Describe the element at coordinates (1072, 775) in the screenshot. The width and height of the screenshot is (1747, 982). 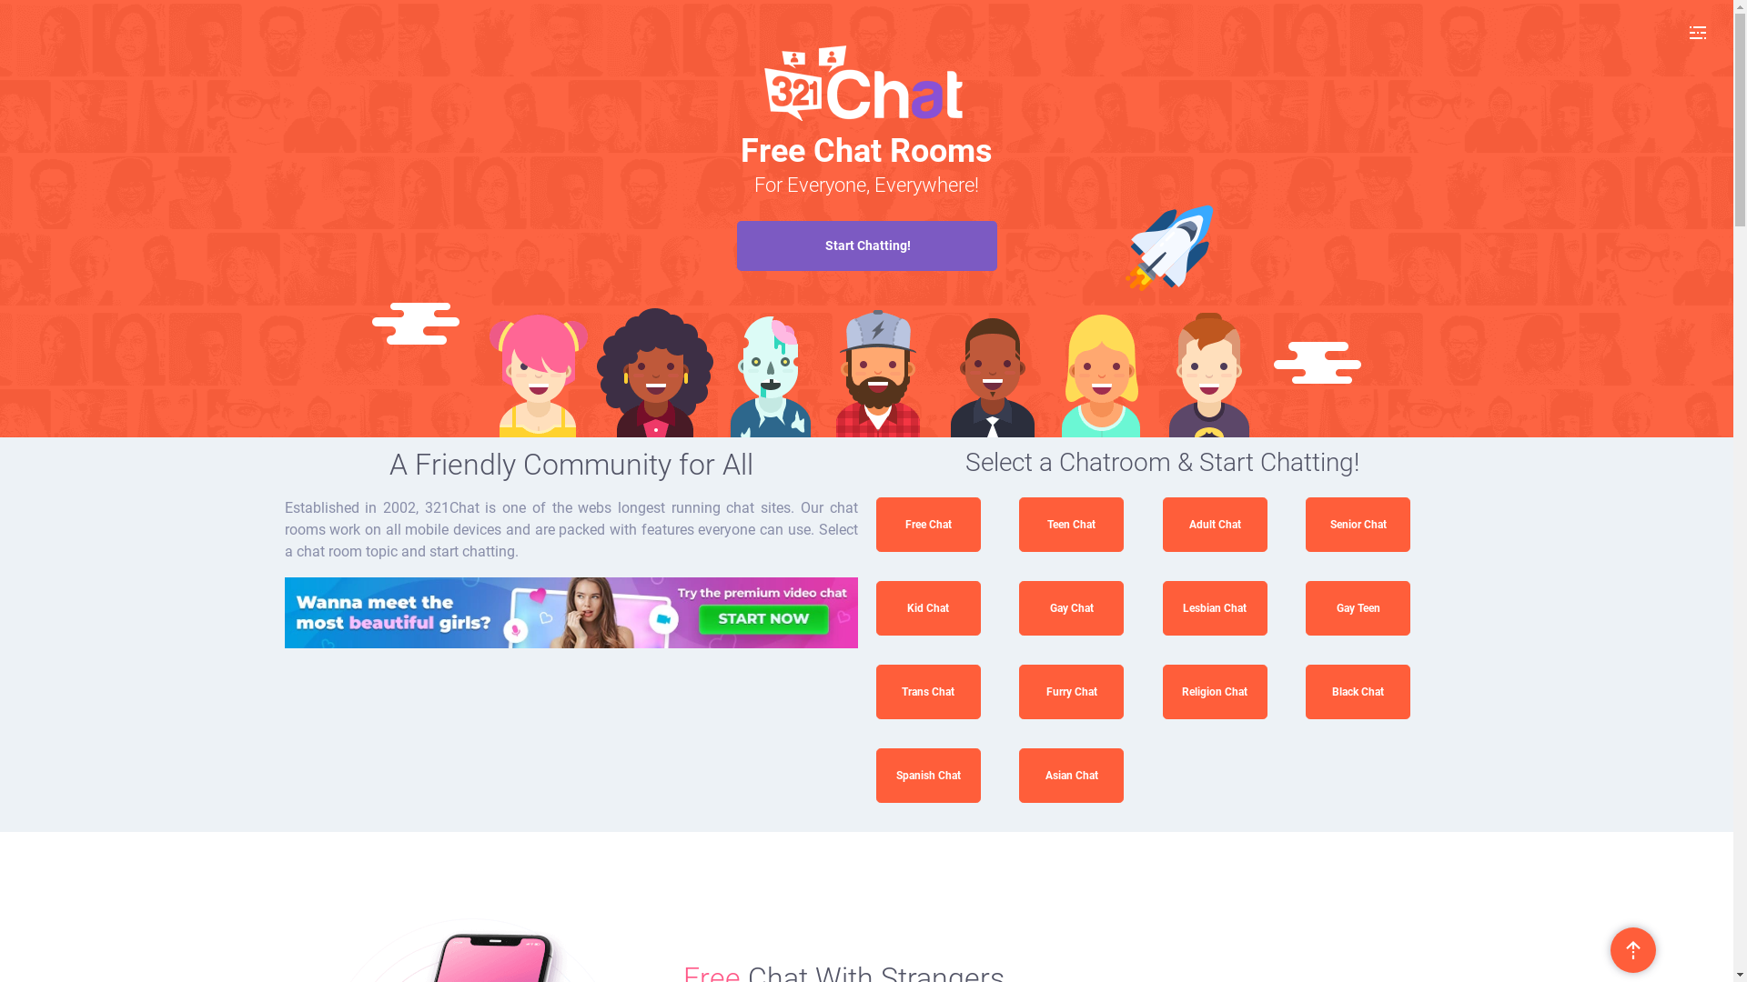
I see `Asian Chat` at that location.